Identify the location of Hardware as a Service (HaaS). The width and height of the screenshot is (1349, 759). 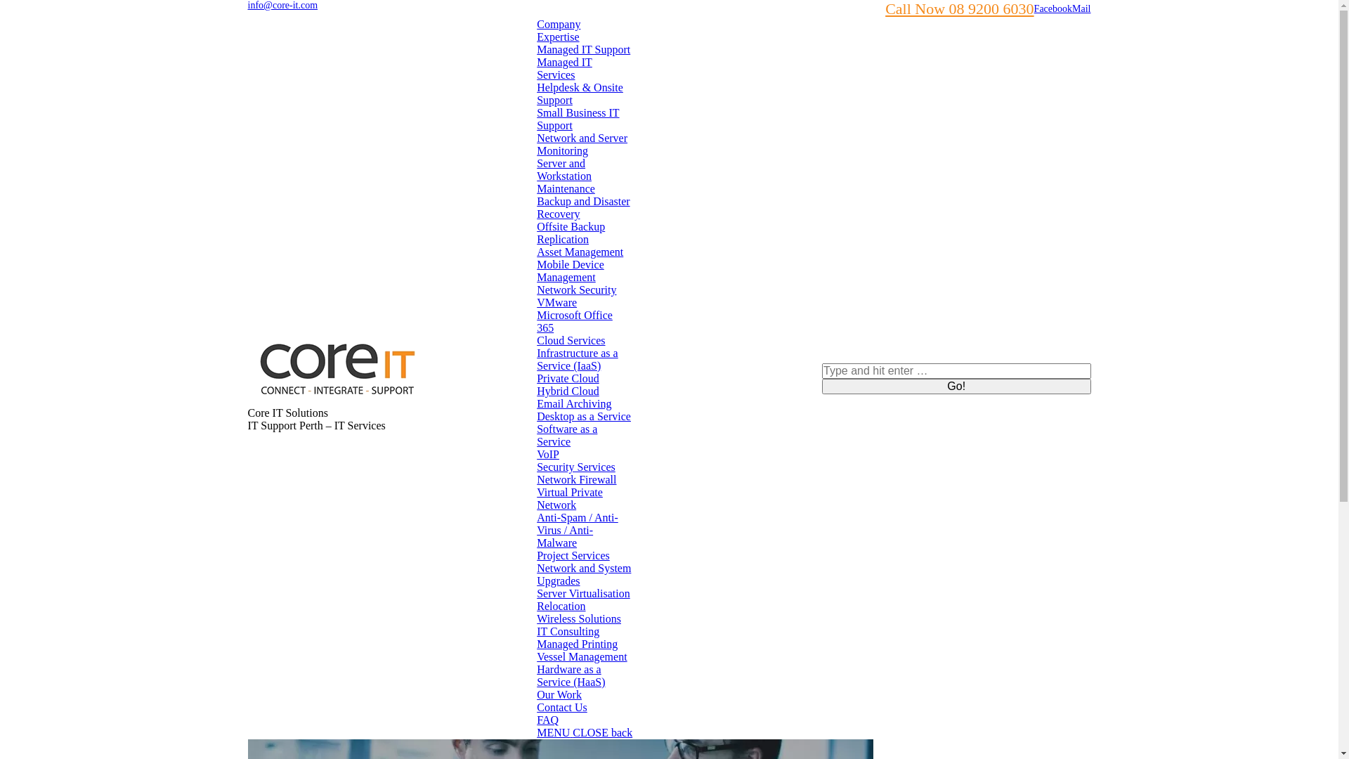
(571, 676).